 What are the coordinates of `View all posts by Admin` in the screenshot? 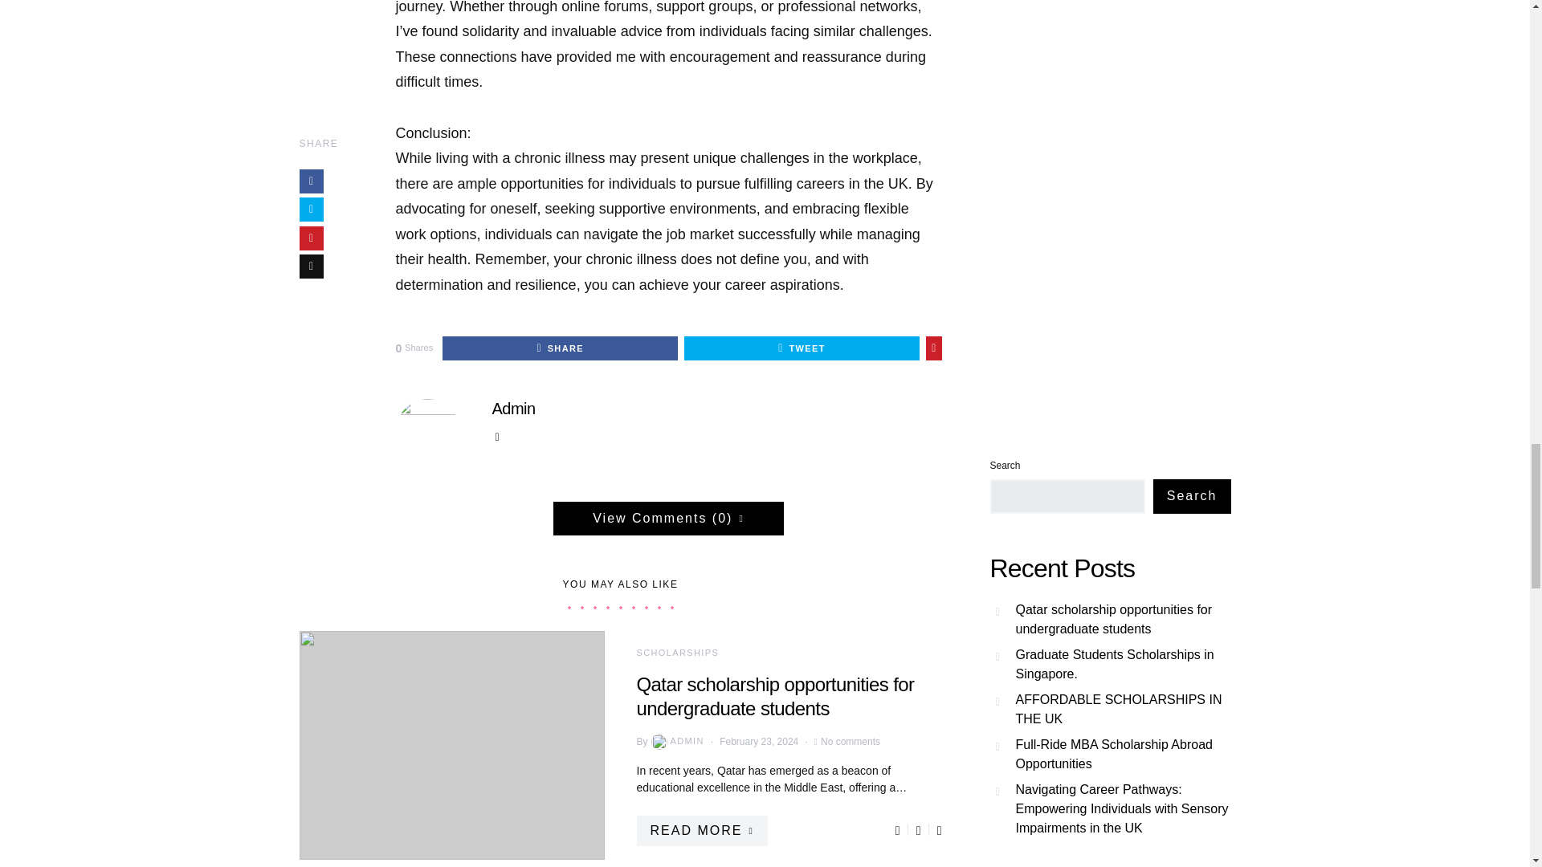 It's located at (676, 742).